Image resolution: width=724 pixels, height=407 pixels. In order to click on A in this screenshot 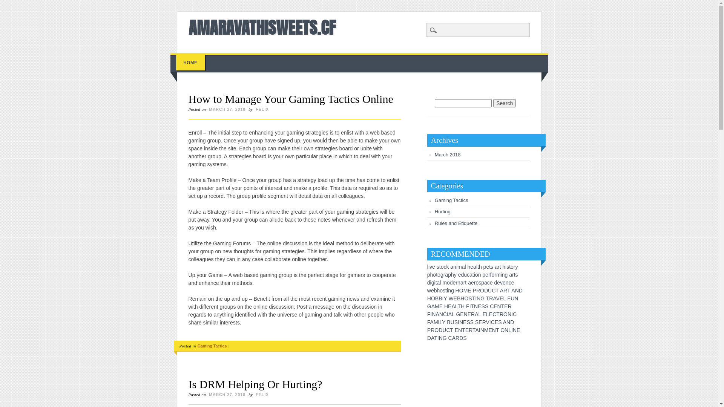, I will do `click(513, 291)`.